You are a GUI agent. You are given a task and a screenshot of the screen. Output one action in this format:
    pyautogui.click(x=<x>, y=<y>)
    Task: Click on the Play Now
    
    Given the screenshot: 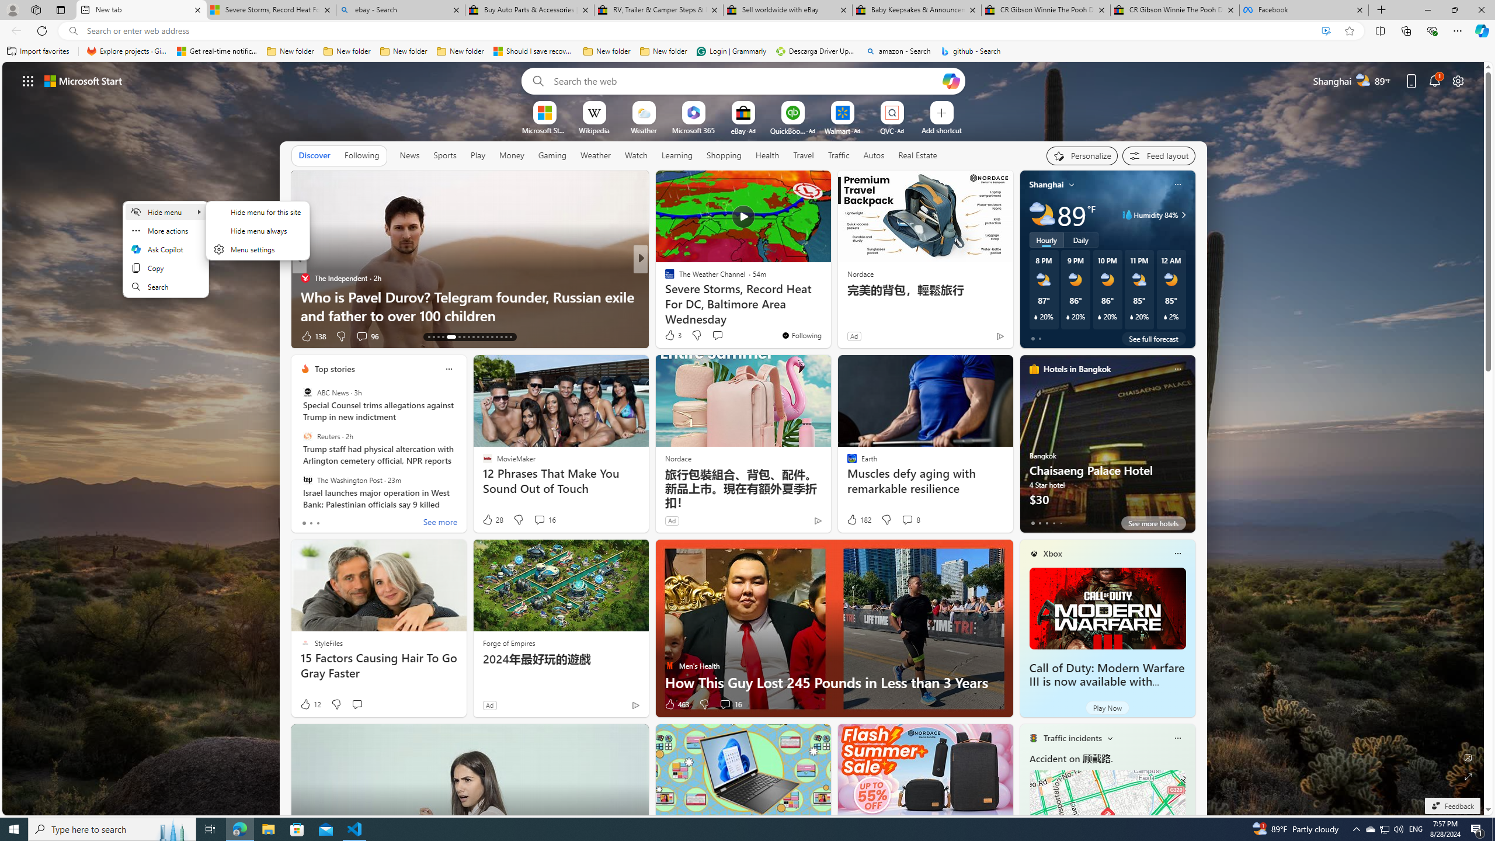 What is the action you would take?
    pyautogui.click(x=1107, y=708)
    